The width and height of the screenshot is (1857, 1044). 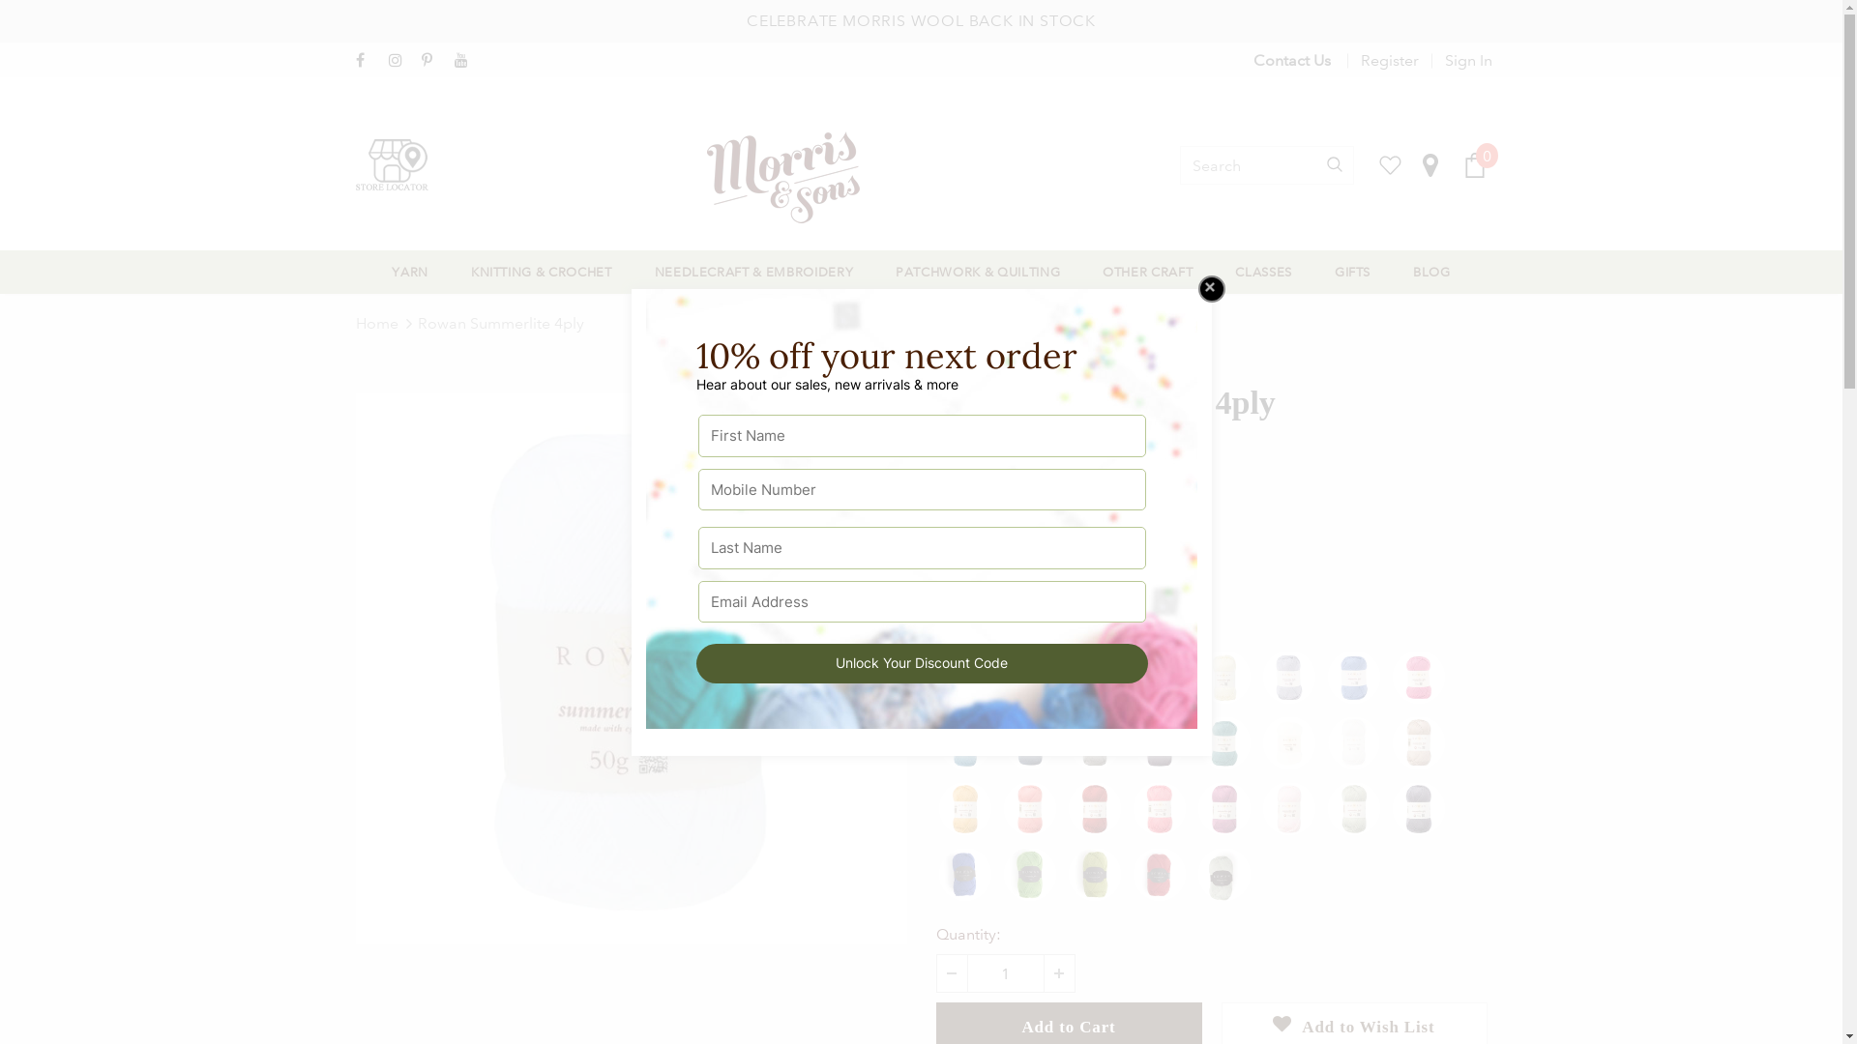 I want to click on CLASSES, so click(x=1263, y=273).